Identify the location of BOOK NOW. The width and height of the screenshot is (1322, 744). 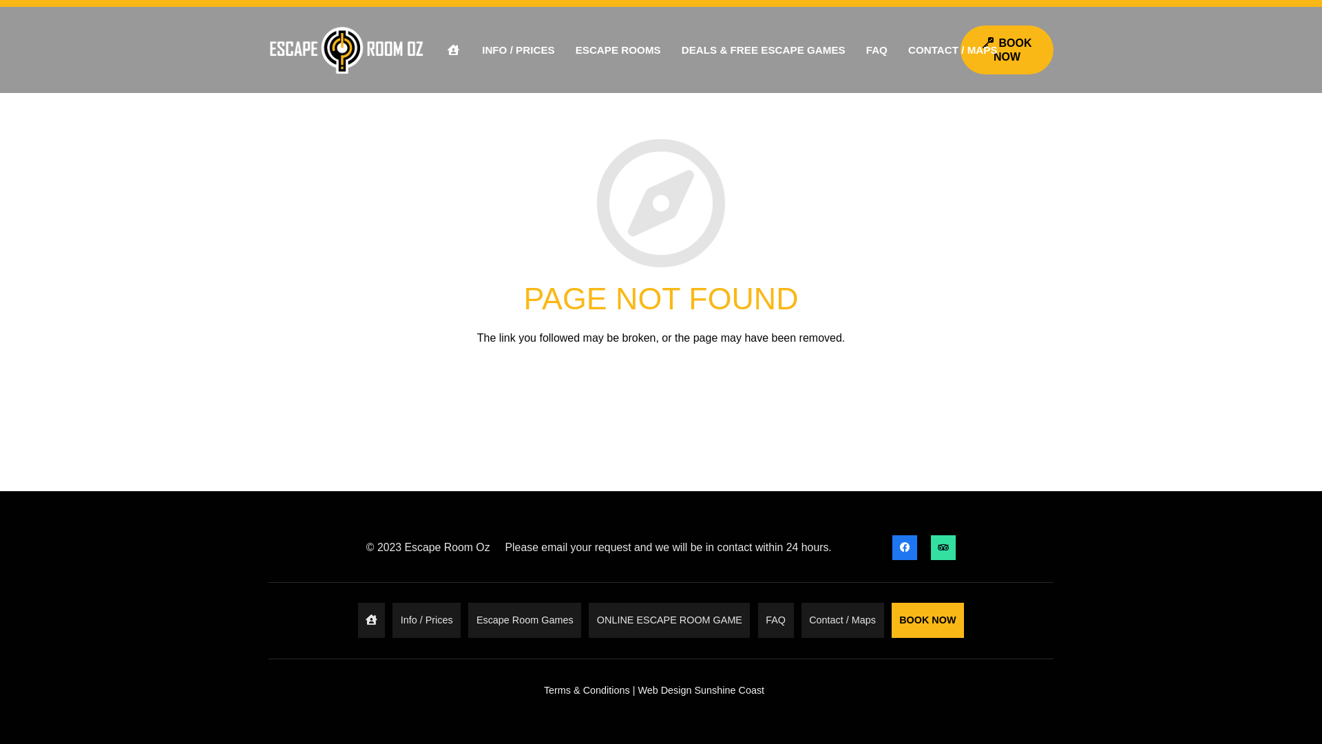
(1007, 50).